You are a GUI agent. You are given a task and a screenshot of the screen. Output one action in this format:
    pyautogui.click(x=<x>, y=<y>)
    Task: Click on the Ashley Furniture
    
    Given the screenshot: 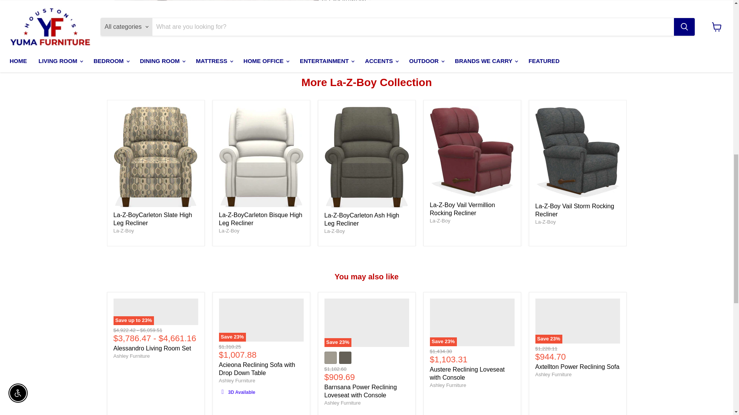 What is the action you would take?
    pyautogui.click(x=342, y=403)
    